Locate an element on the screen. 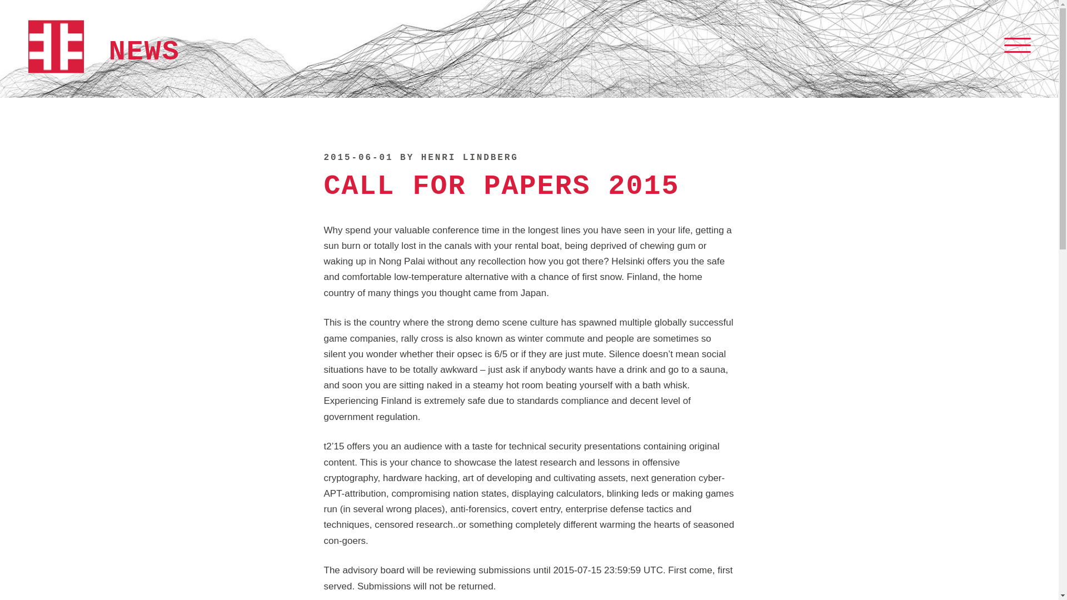  2015-06-01 is located at coordinates (358, 158).